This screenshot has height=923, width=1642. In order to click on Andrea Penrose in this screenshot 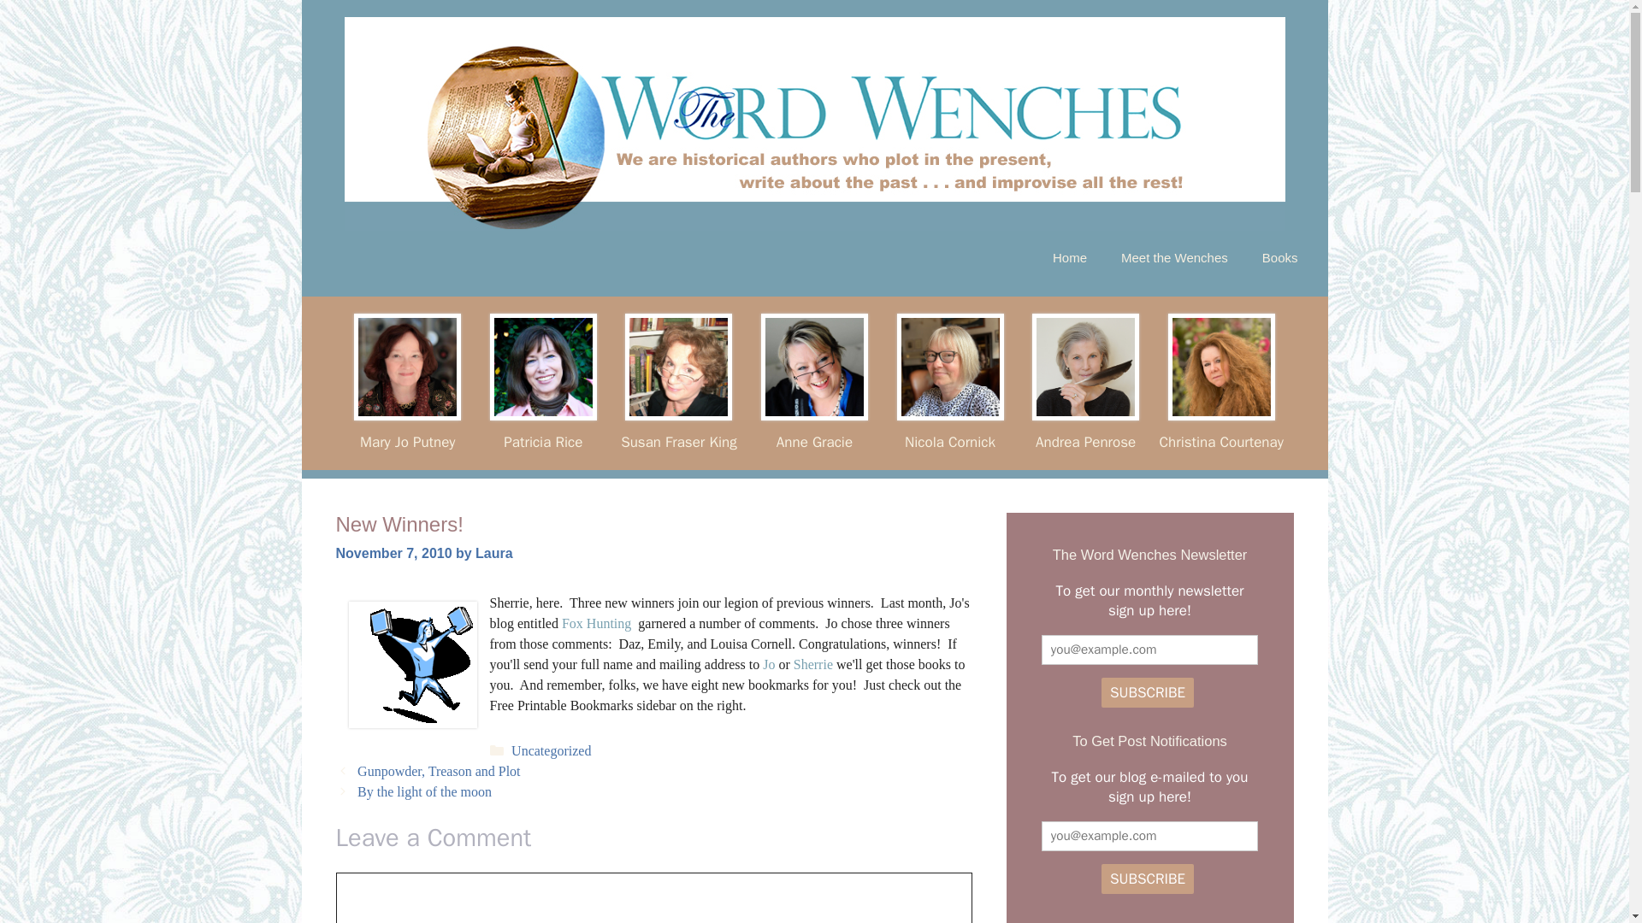, I will do `click(1086, 441)`.